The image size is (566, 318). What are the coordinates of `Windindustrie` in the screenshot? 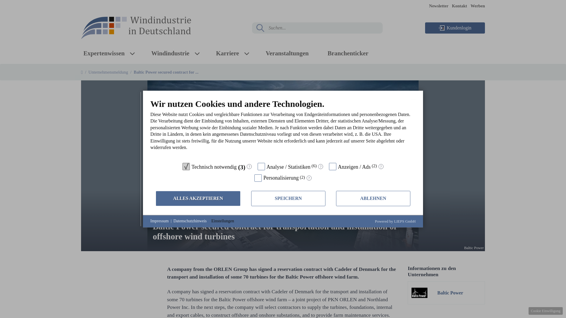 It's located at (170, 53).